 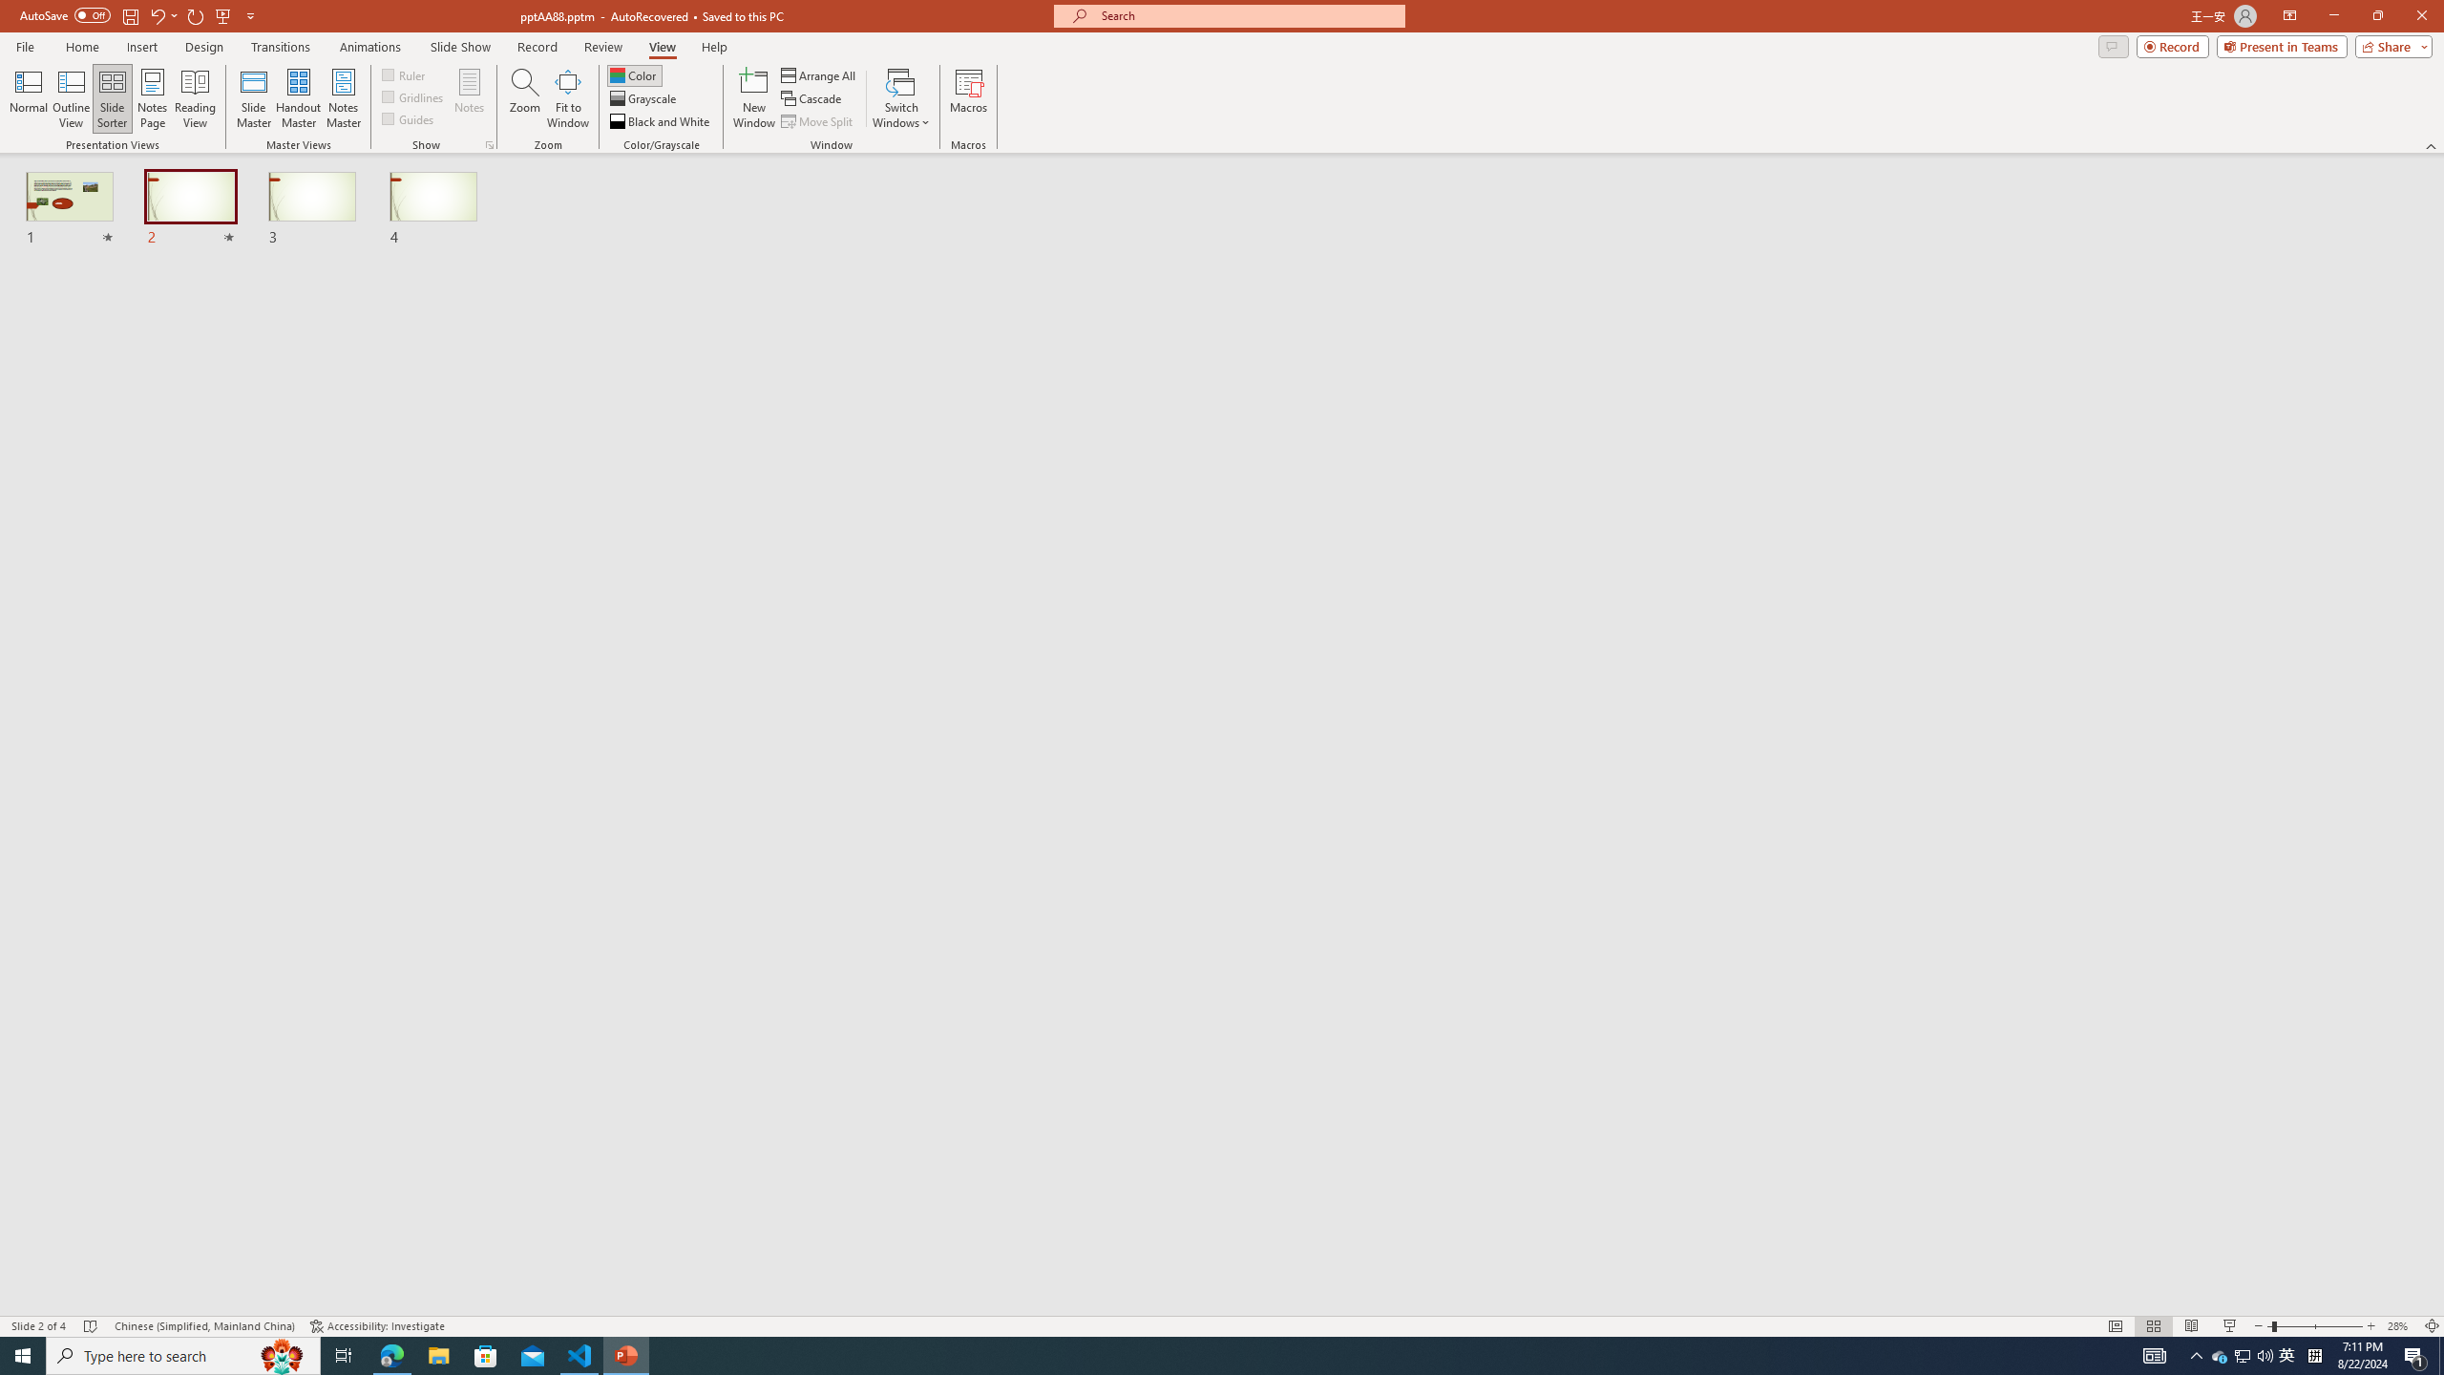 What do you see at coordinates (661, 122) in the screenshot?
I see `Black and White` at bounding box center [661, 122].